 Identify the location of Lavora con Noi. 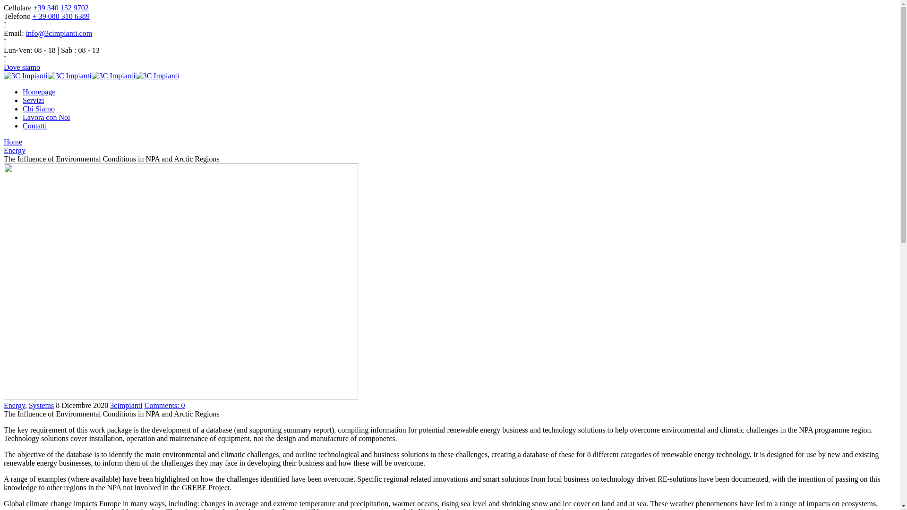
(46, 117).